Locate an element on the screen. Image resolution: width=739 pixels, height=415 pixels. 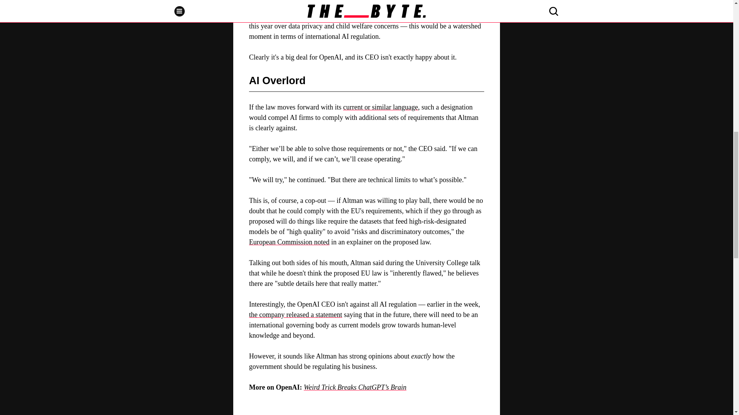
the company released a statement is located at coordinates (296, 314).